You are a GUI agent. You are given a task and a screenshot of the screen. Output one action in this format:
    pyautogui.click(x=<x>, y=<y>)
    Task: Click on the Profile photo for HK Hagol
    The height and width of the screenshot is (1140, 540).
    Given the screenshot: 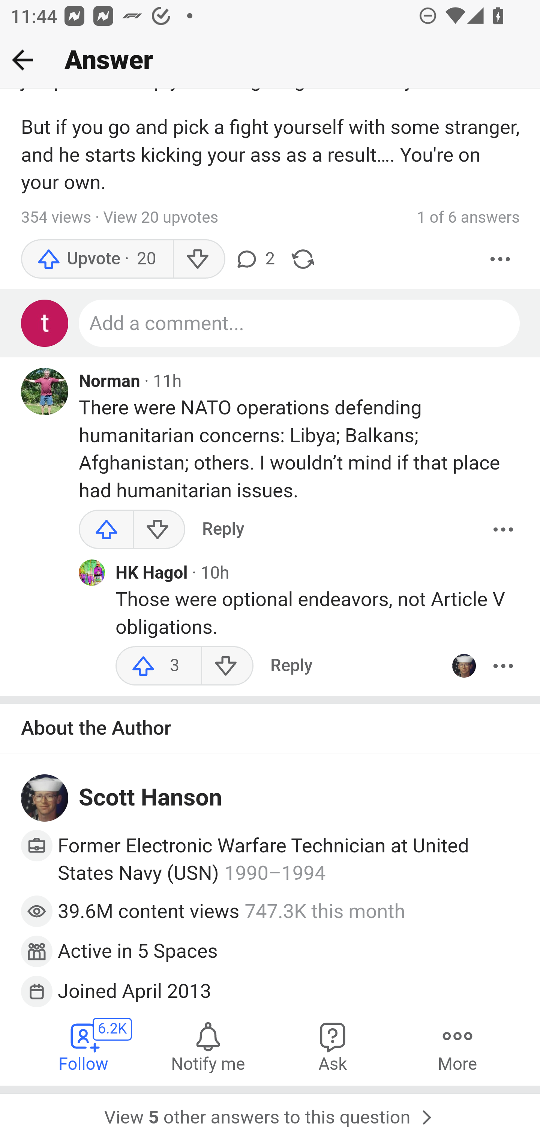 What is the action you would take?
    pyautogui.click(x=91, y=573)
    